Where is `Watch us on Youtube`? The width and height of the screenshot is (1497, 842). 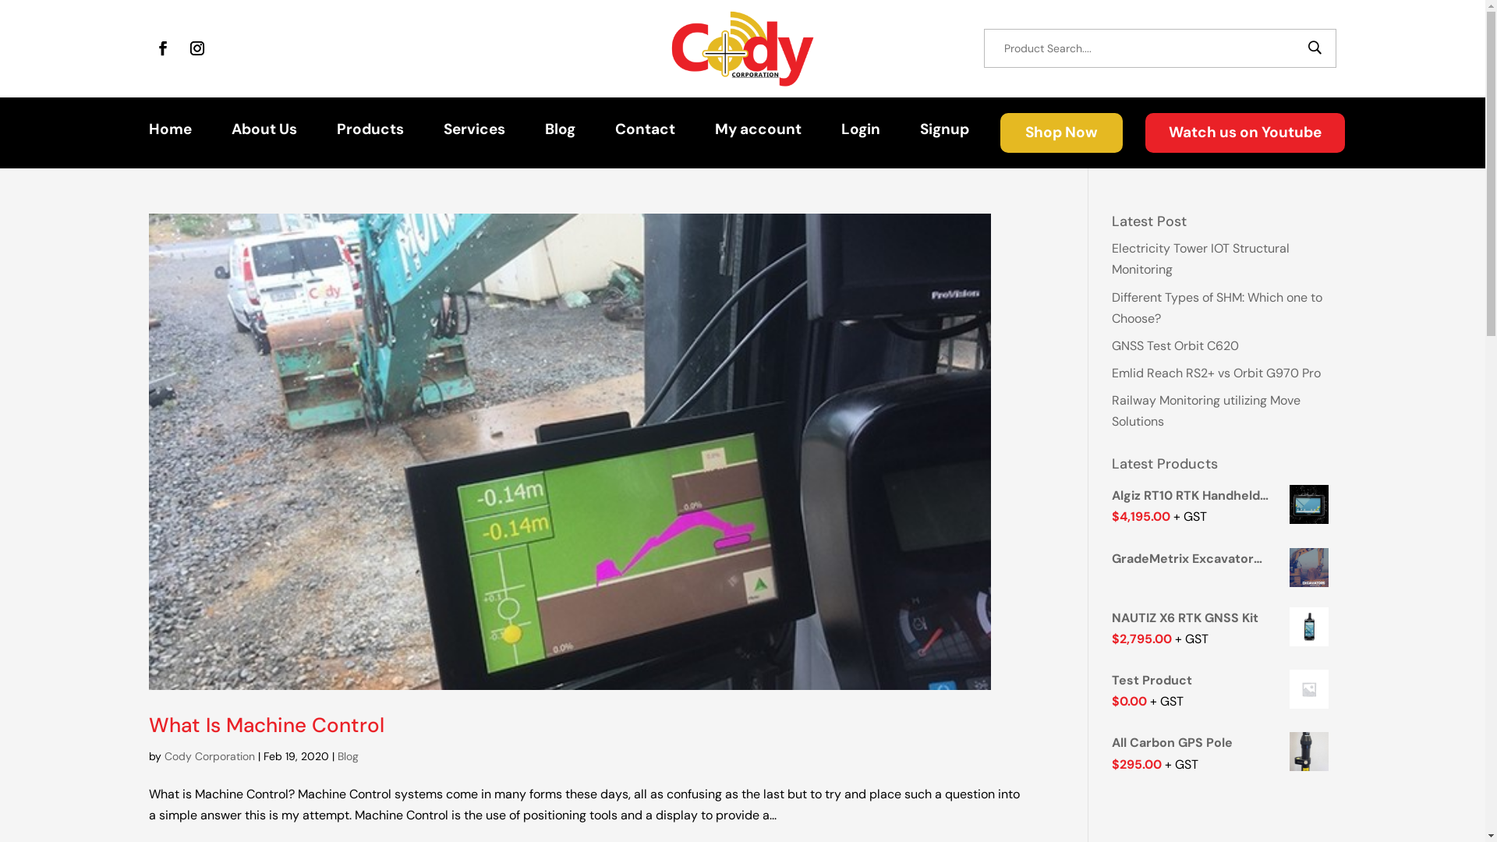
Watch us on Youtube is located at coordinates (1245, 133).